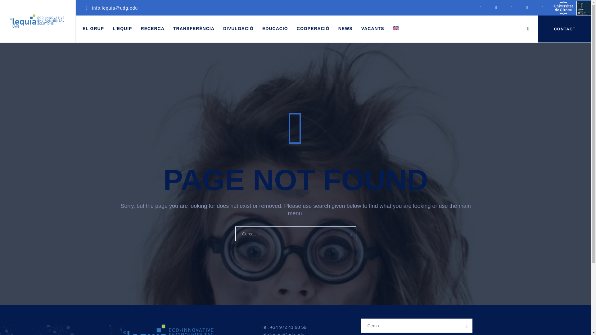 The width and height of the screenshot is (596, 335). Describe the element at coordinates (496, 7) in the screenshot. I see `LinkedIn` at that location.